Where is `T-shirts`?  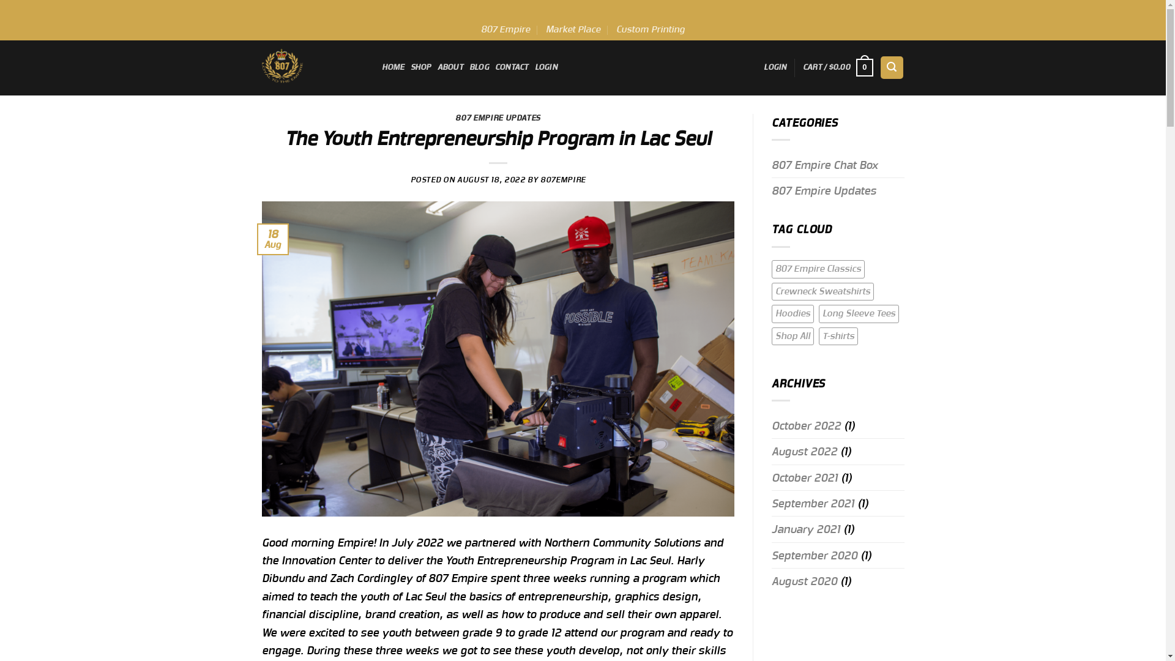 T-shirts is located at coordinates (838, 337).